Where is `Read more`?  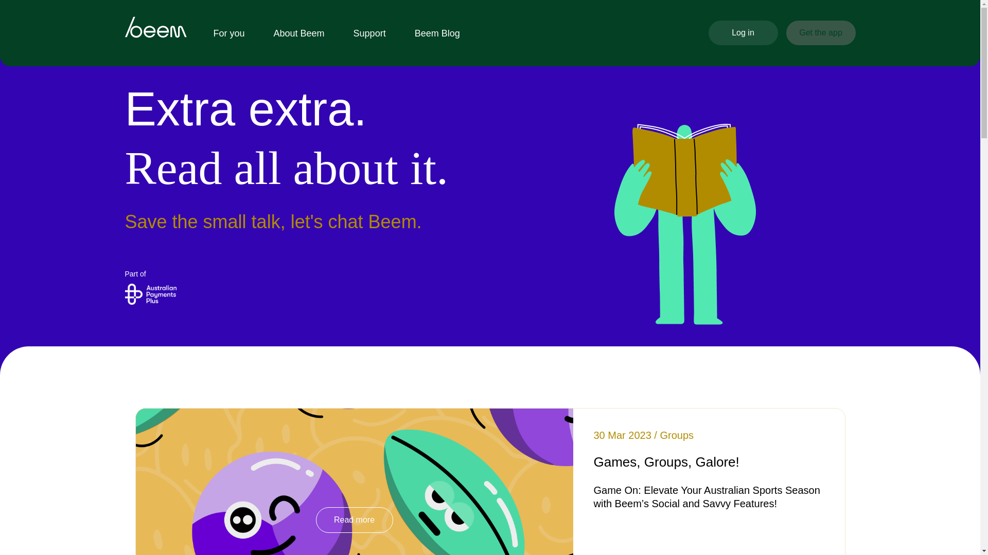 Read more is located at coordinates (355, 520).